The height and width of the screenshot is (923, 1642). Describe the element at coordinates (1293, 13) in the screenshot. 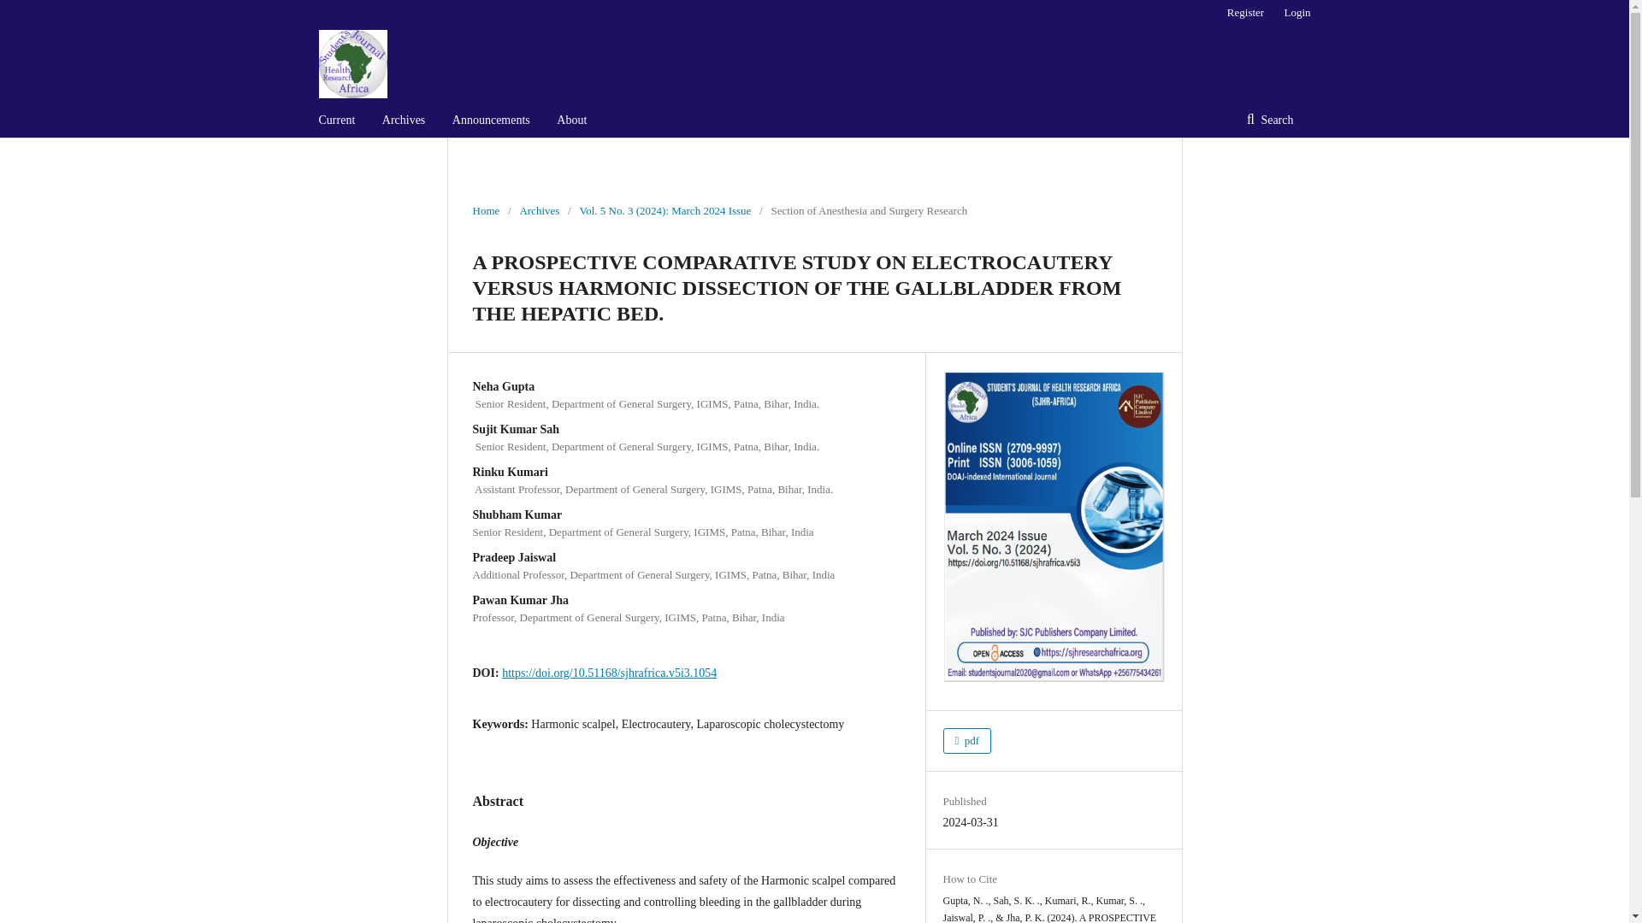

I see `Login` at that location.